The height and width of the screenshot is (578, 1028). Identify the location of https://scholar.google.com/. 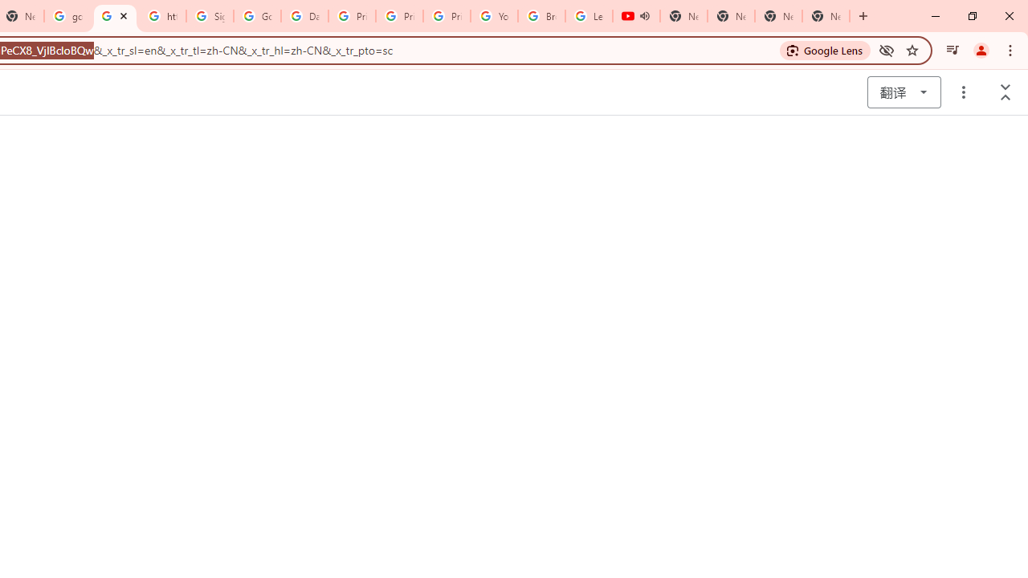
(114, 16).